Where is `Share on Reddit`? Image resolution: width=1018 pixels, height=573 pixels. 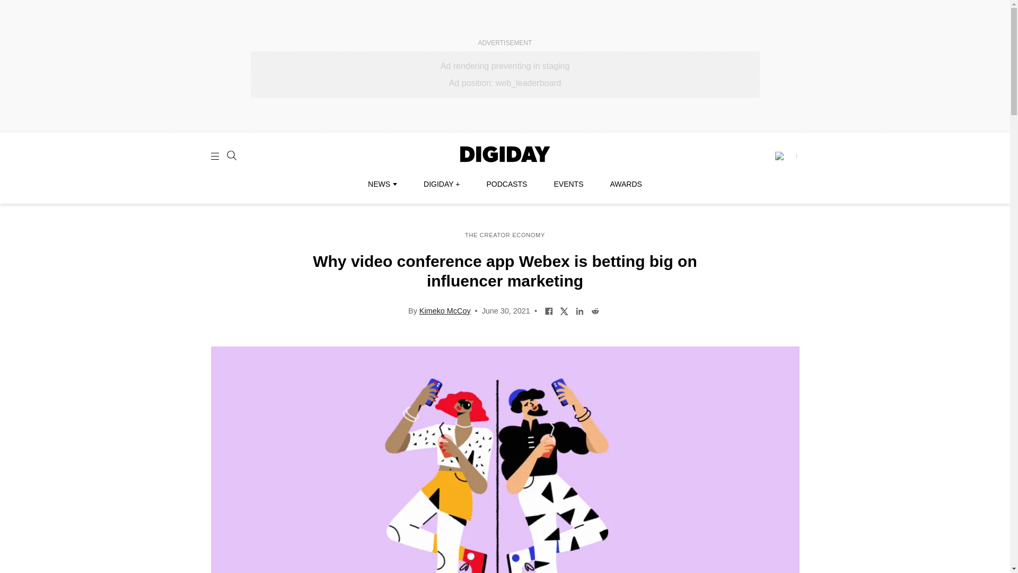 Share on Reddit is located at coordinates (595, 310).